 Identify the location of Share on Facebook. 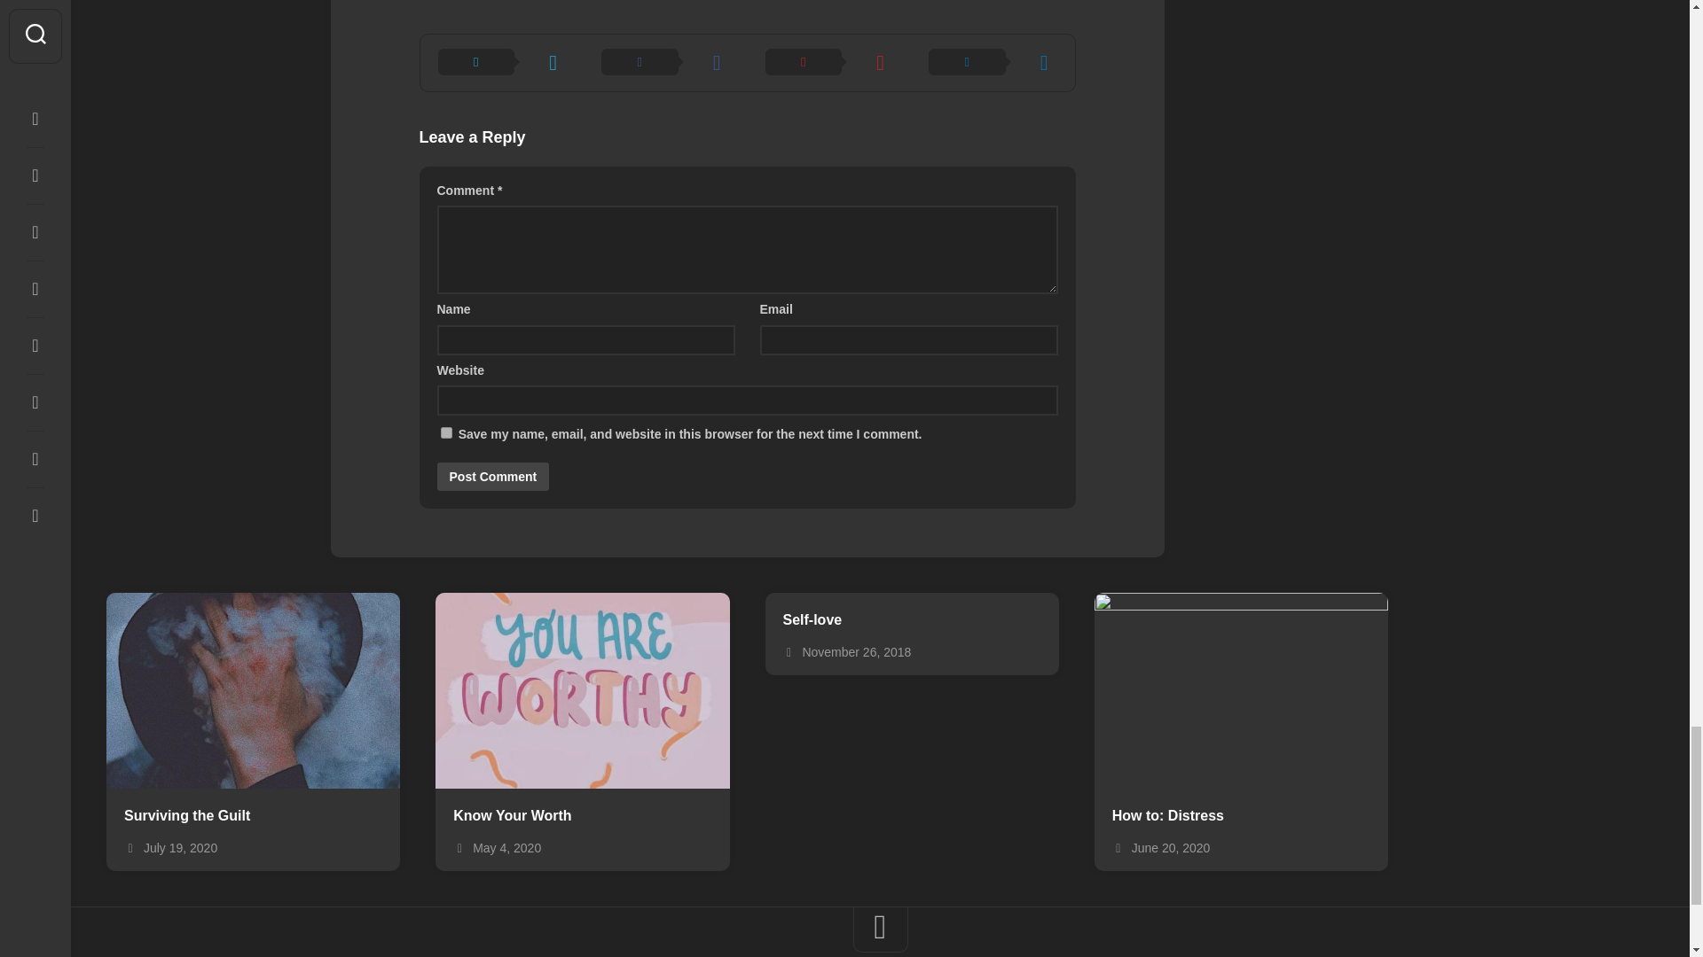
(665, 62).